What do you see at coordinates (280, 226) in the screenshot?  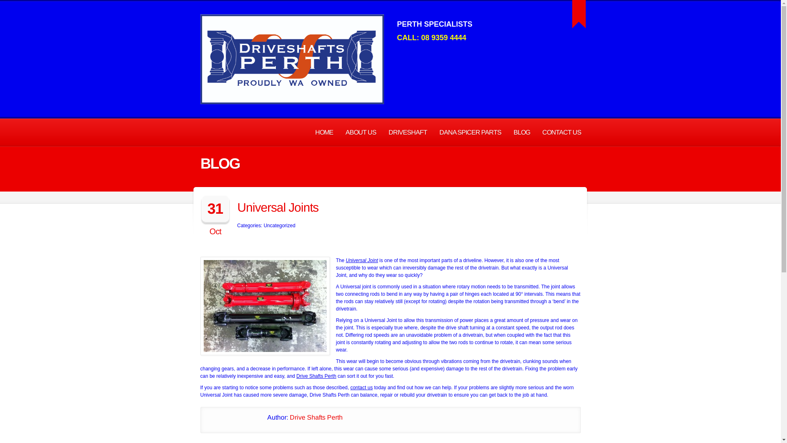 I see `Uncategorized` at bounding box center [280, 226].